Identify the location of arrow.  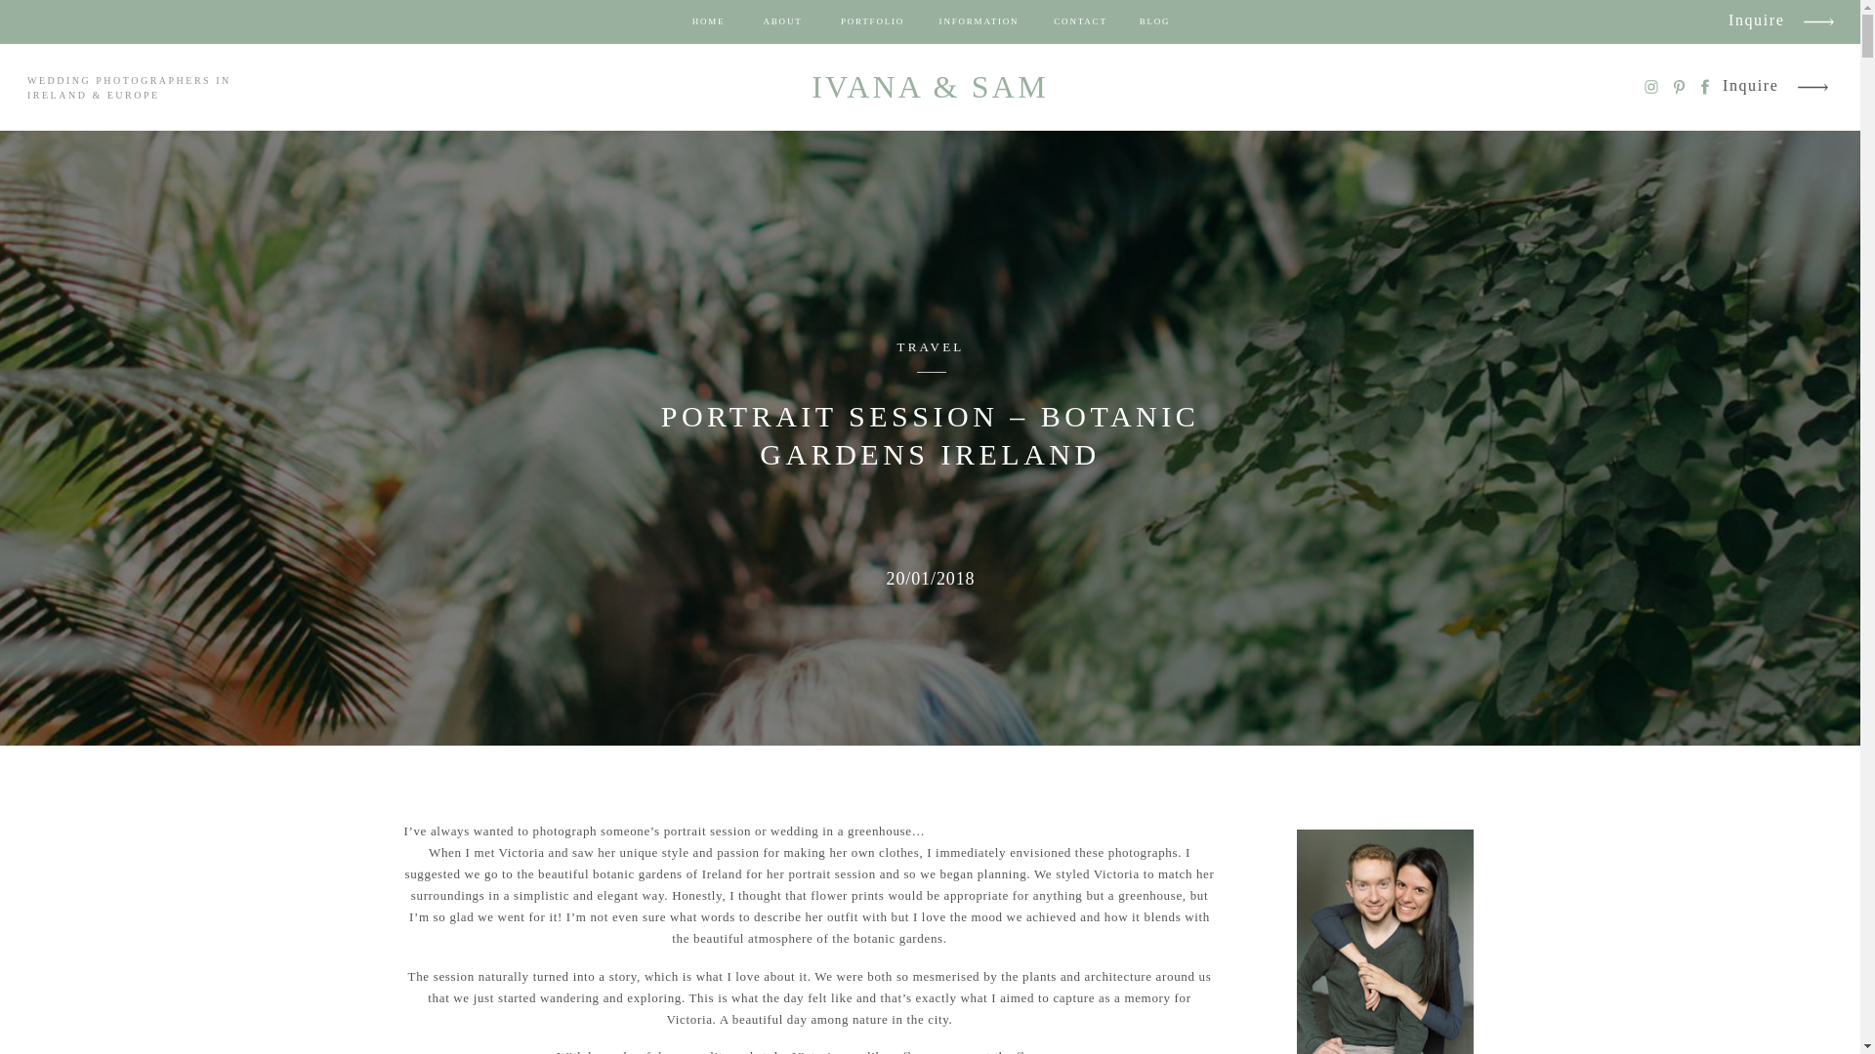
(1812, 87).